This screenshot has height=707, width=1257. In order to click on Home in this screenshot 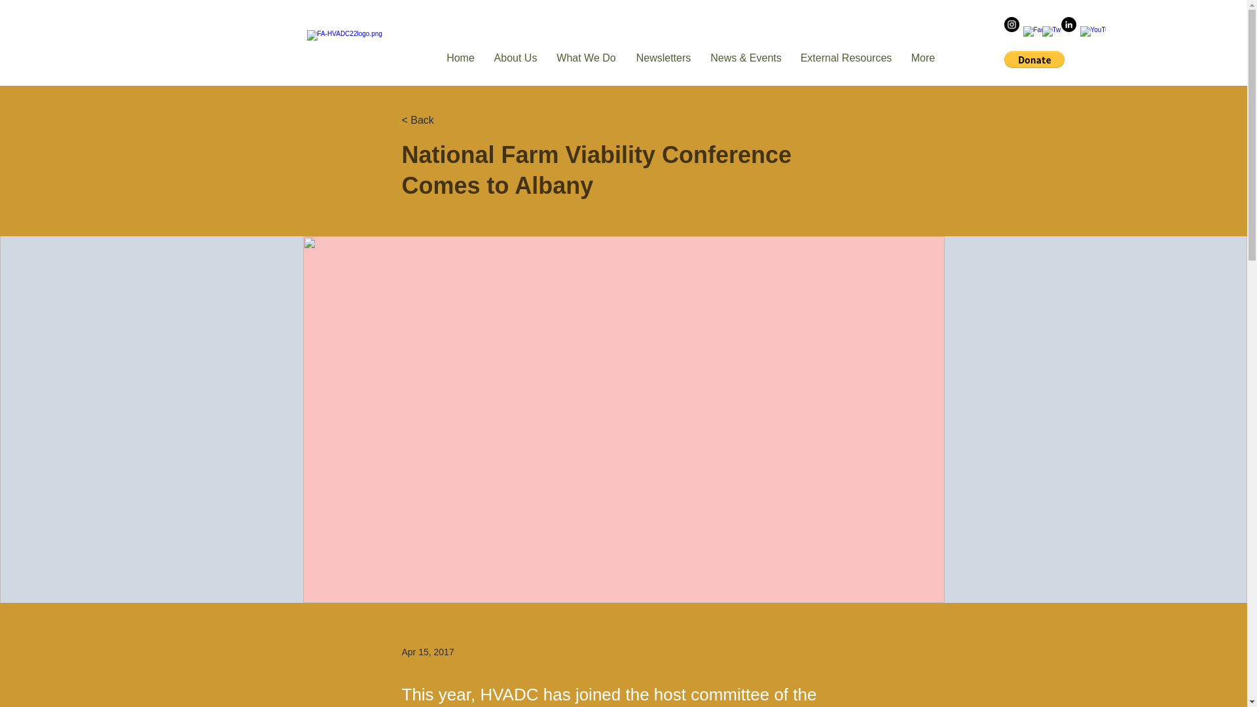, I will do `click(461, 58)`.